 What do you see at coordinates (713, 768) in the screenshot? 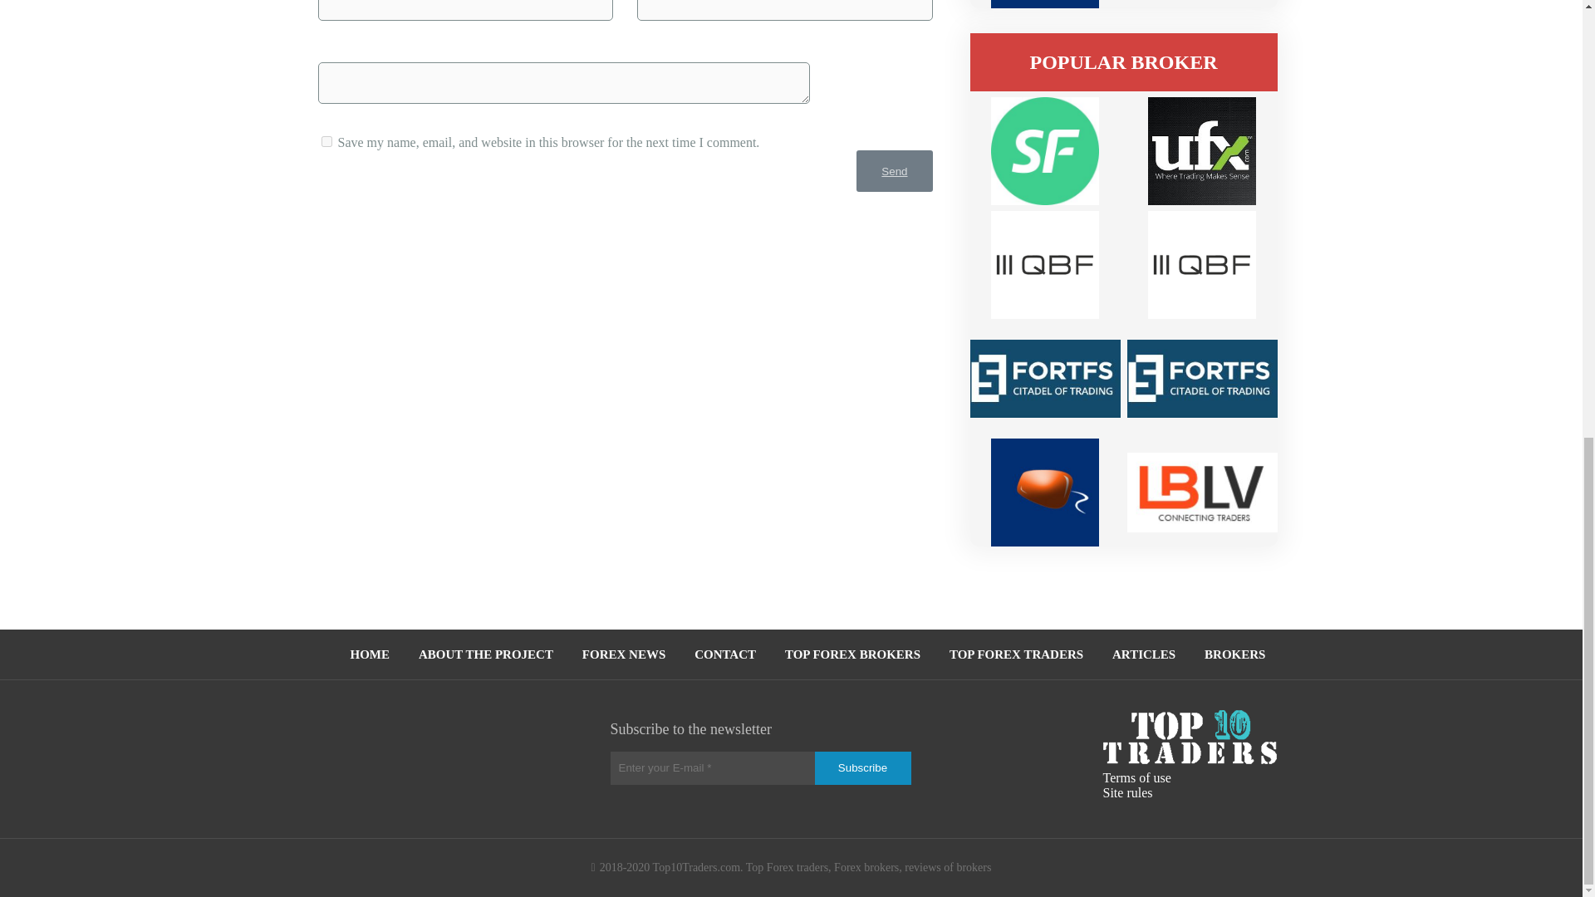
I see `Enter your E-mail` at bounding box center [713, 768].